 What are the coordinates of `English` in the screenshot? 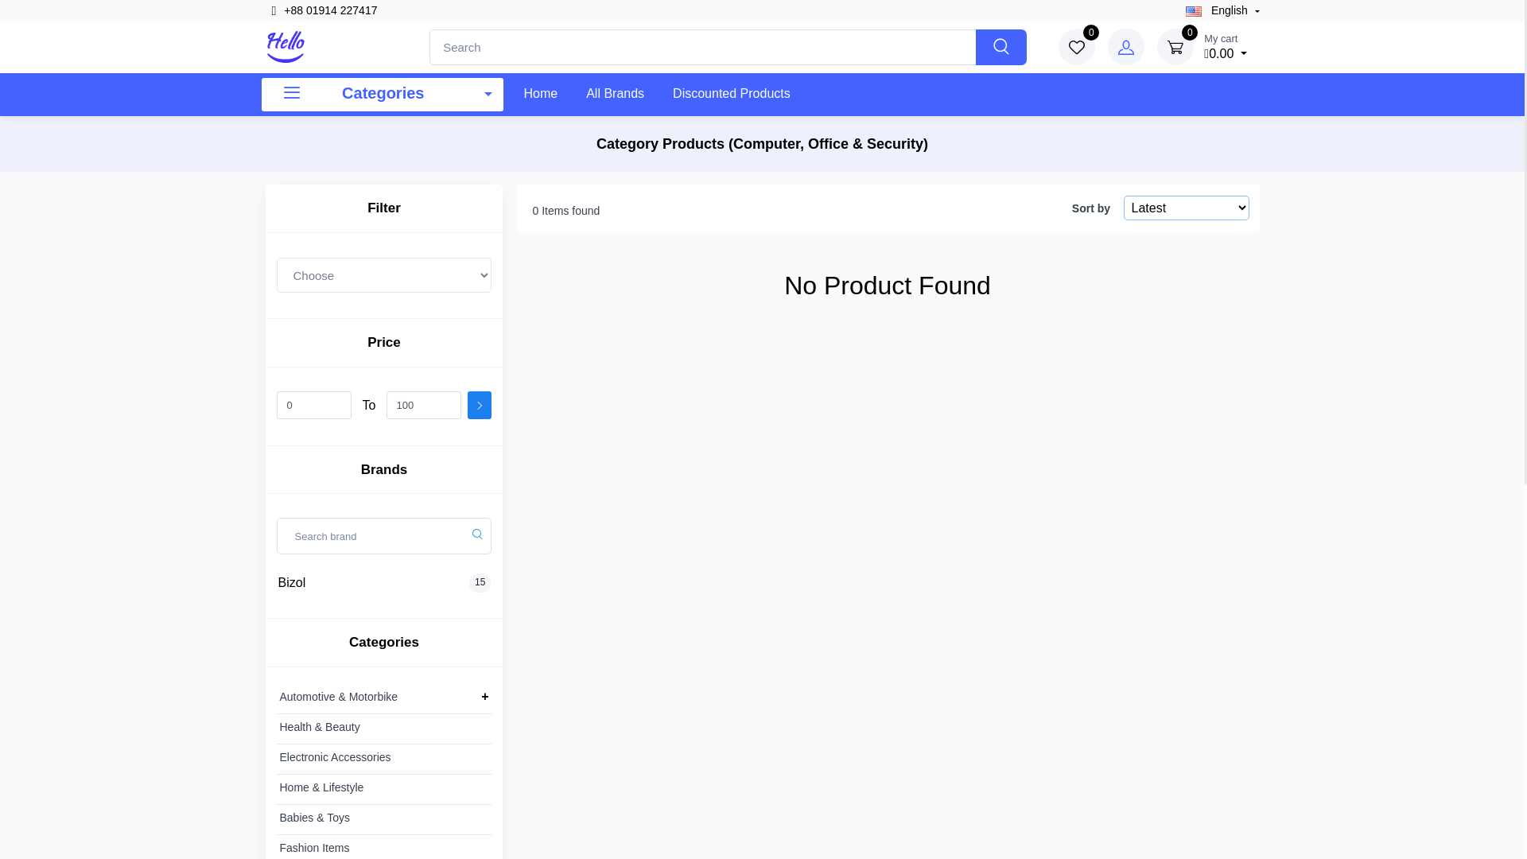 It's located at (1223, 11).